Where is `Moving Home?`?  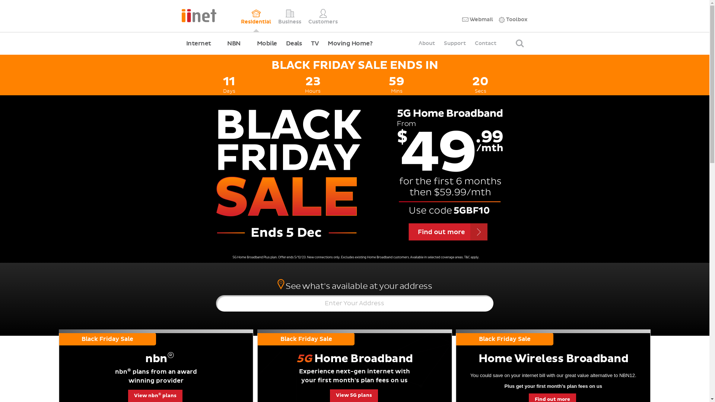 Moving Home? is located at coordinates (350, 44).